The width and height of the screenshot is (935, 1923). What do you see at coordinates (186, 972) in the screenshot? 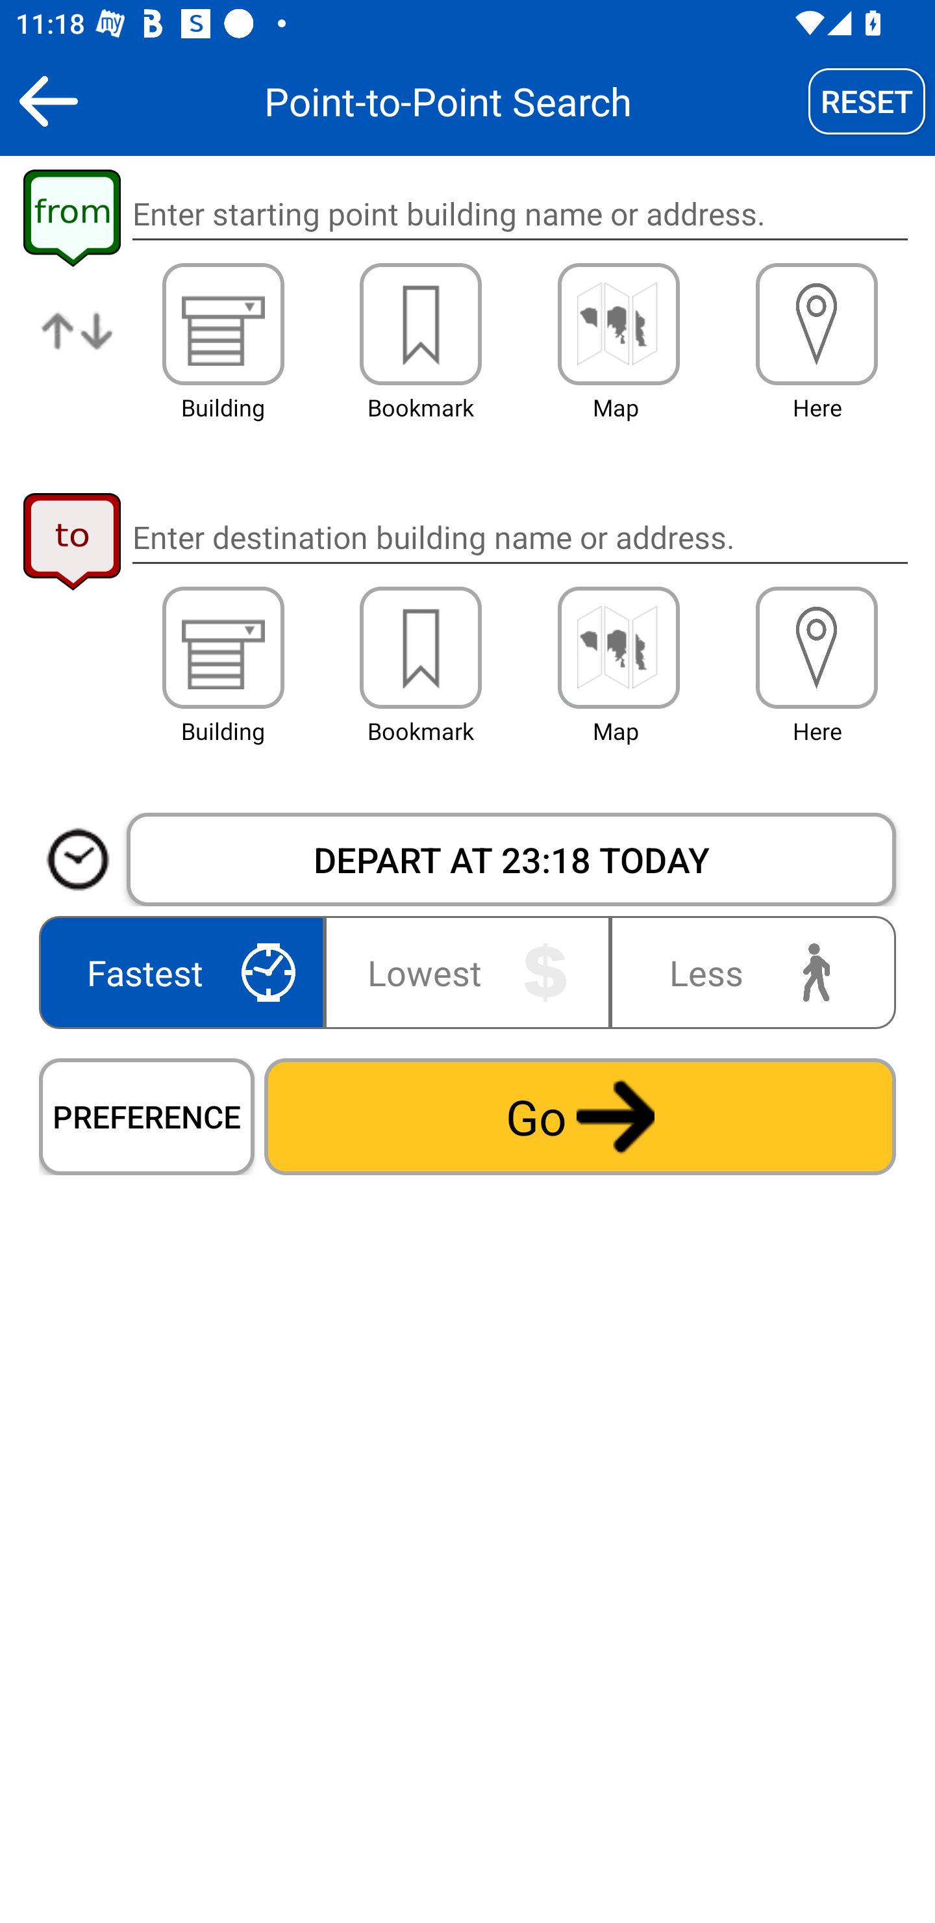
I see `Fastest selected` at bounding box center [186, 972].